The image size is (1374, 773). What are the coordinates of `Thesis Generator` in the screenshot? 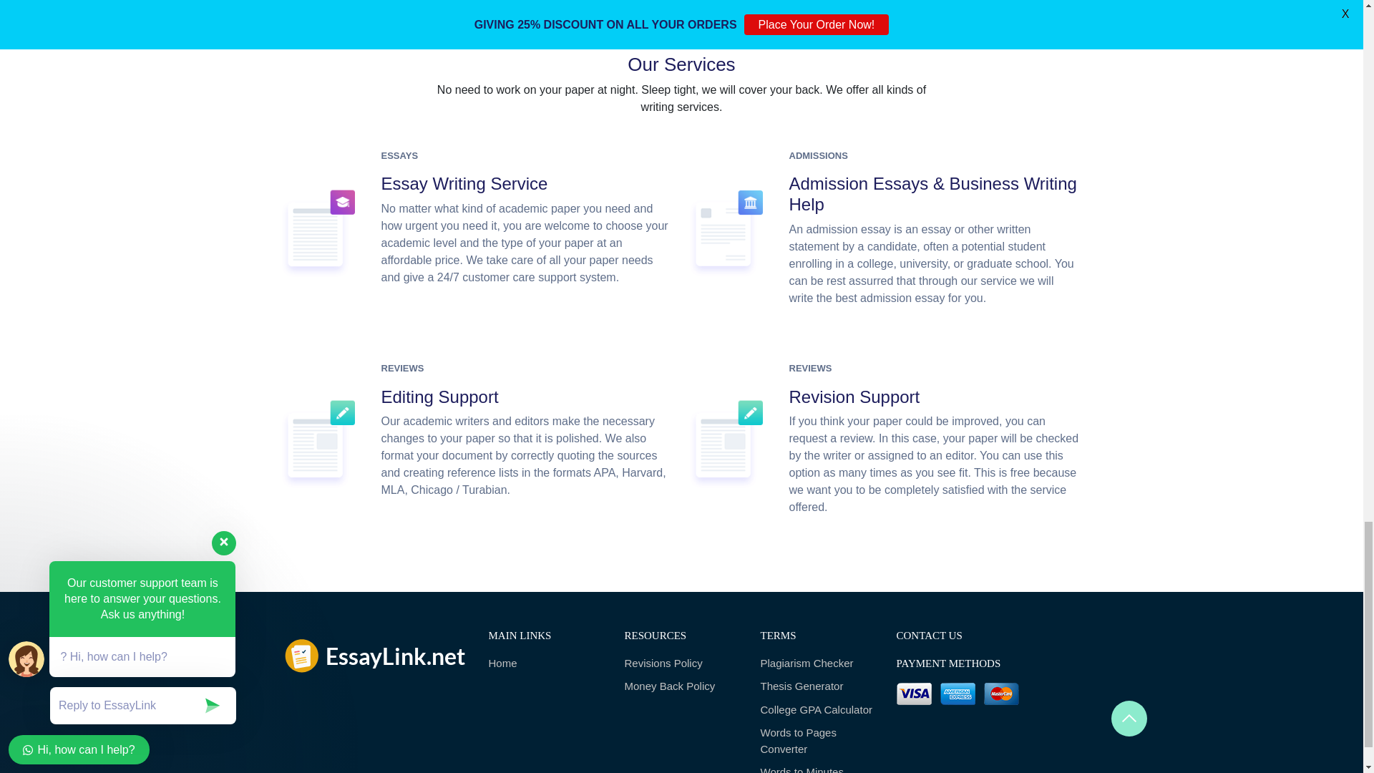 It's located at (817, 686).